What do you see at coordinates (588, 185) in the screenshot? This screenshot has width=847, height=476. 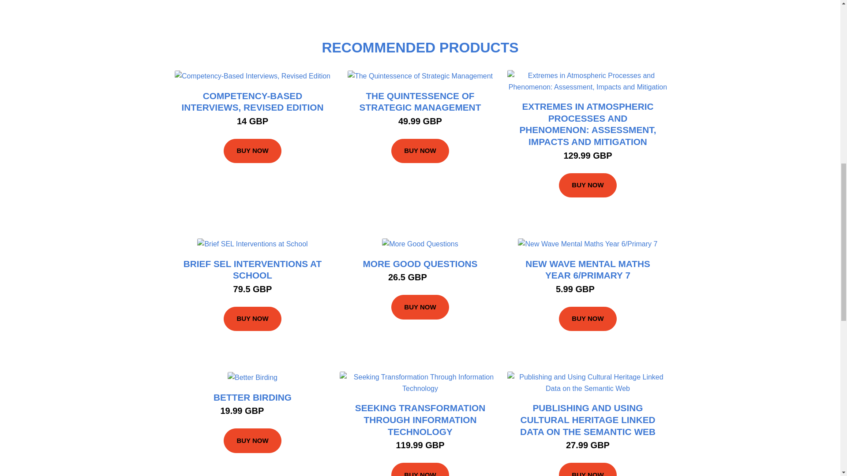 I see `BUY NOW` at bounding box center [588, 185].